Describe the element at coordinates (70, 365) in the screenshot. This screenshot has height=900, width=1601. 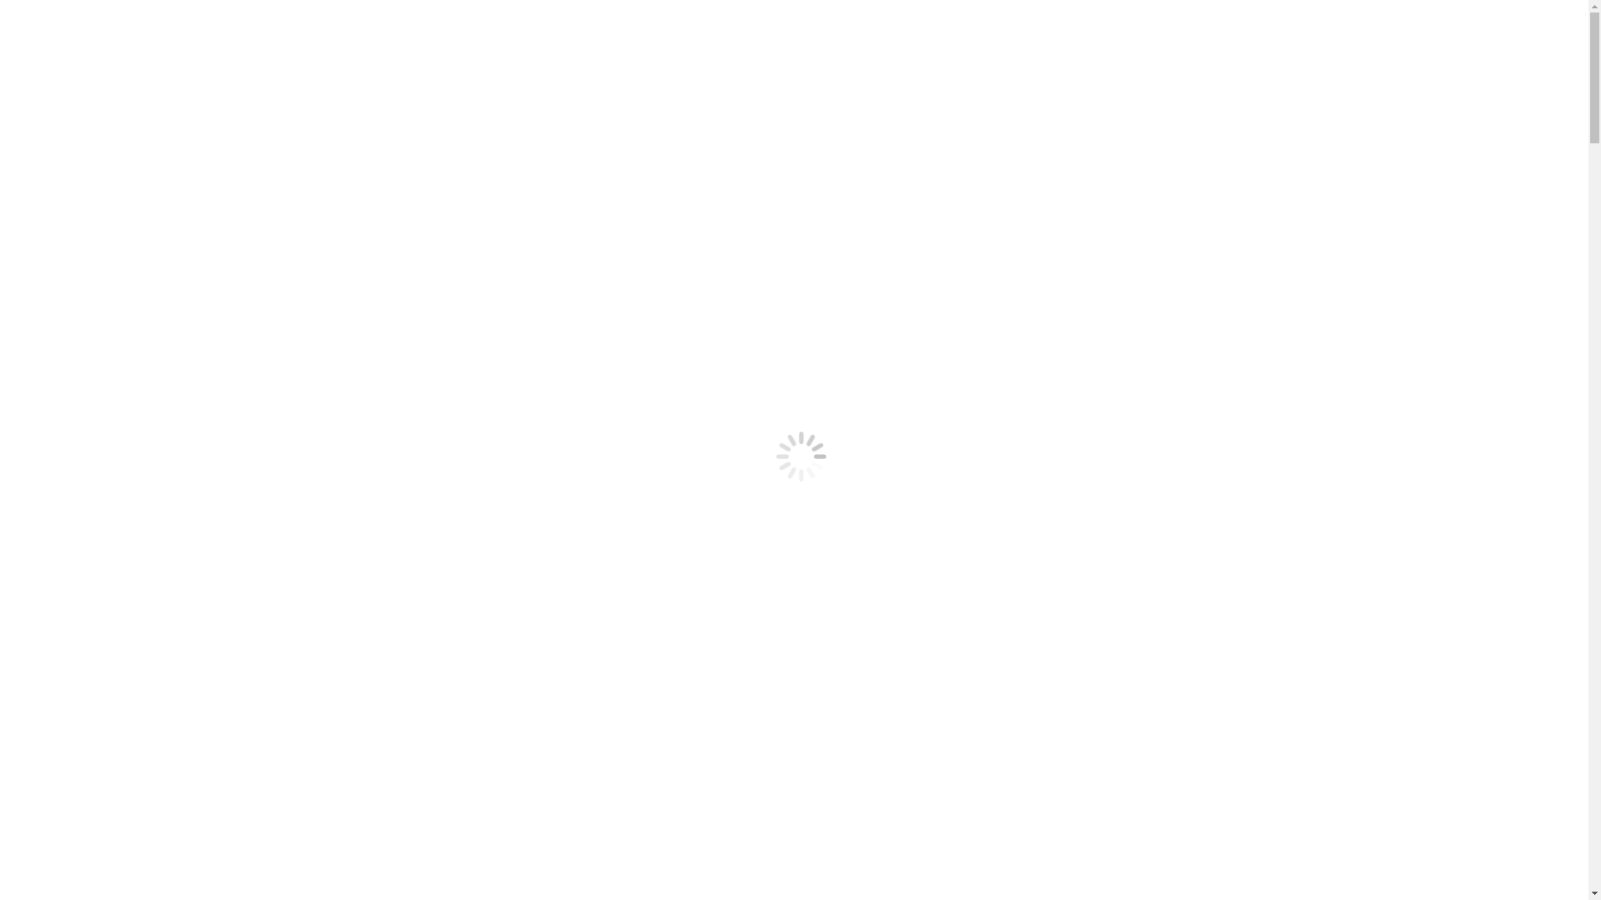
I see `Residential` at that location.